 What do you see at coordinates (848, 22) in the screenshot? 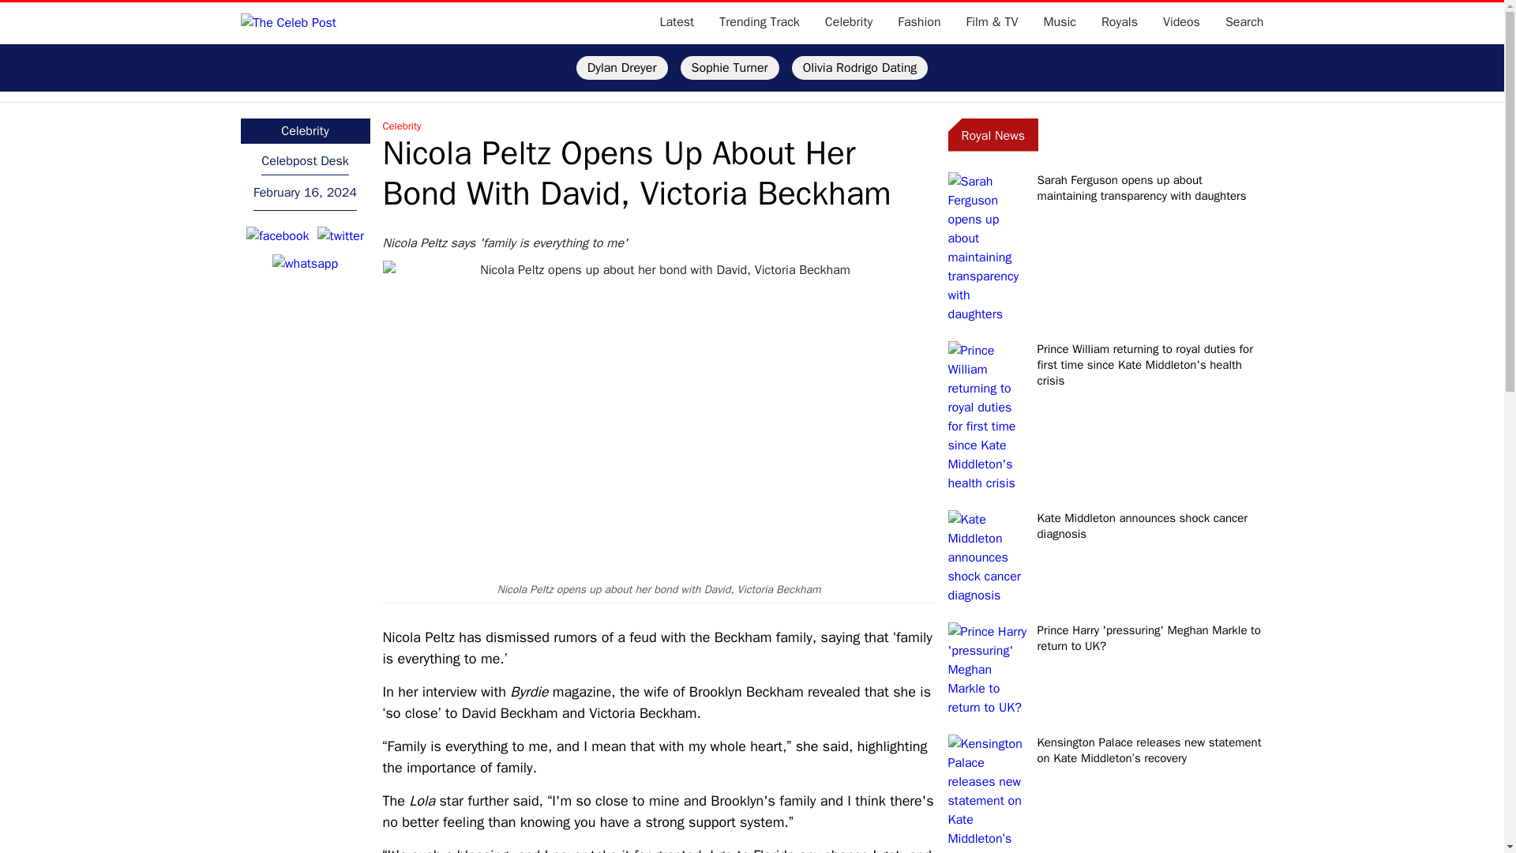
I see `Celebrity` at bounding box center [848, 22].